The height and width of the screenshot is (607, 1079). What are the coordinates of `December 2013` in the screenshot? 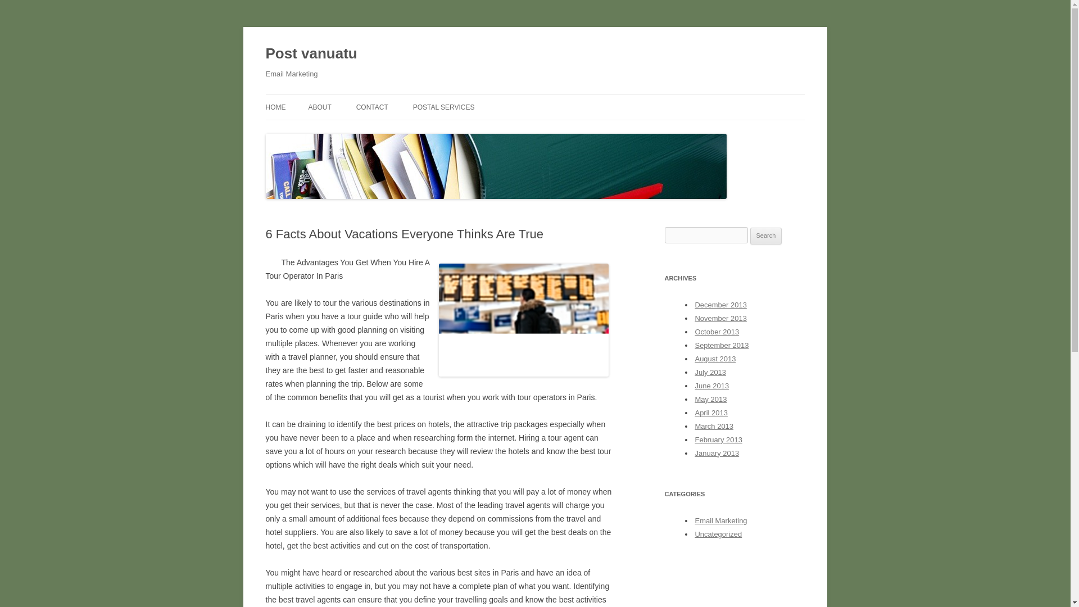 It's located at (720, 305).